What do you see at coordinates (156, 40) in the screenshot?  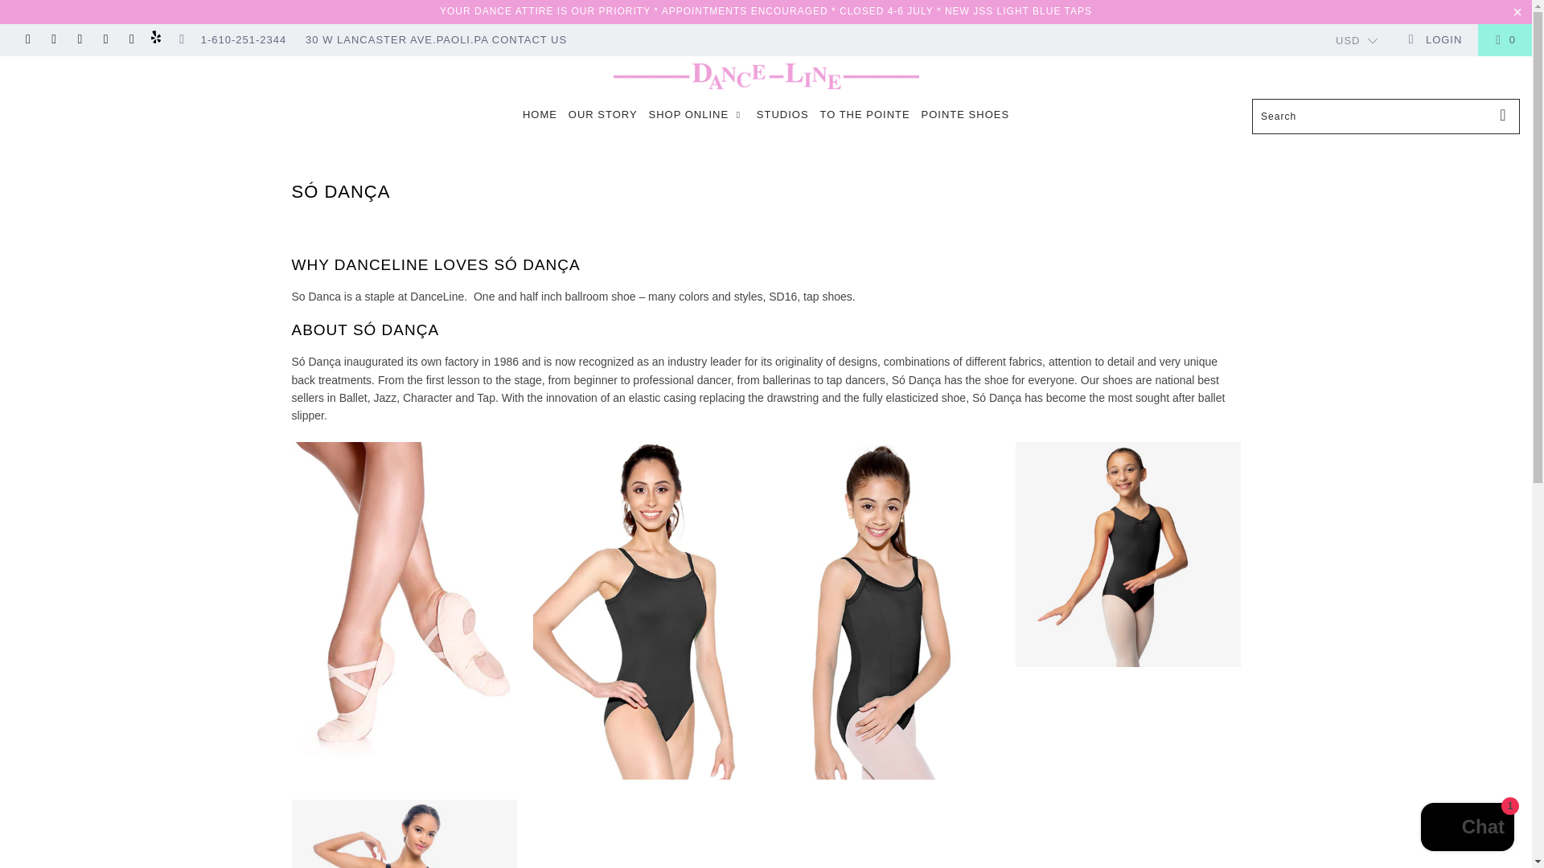 I see `DanceLine on yelp` at bounding box center [156, 40].